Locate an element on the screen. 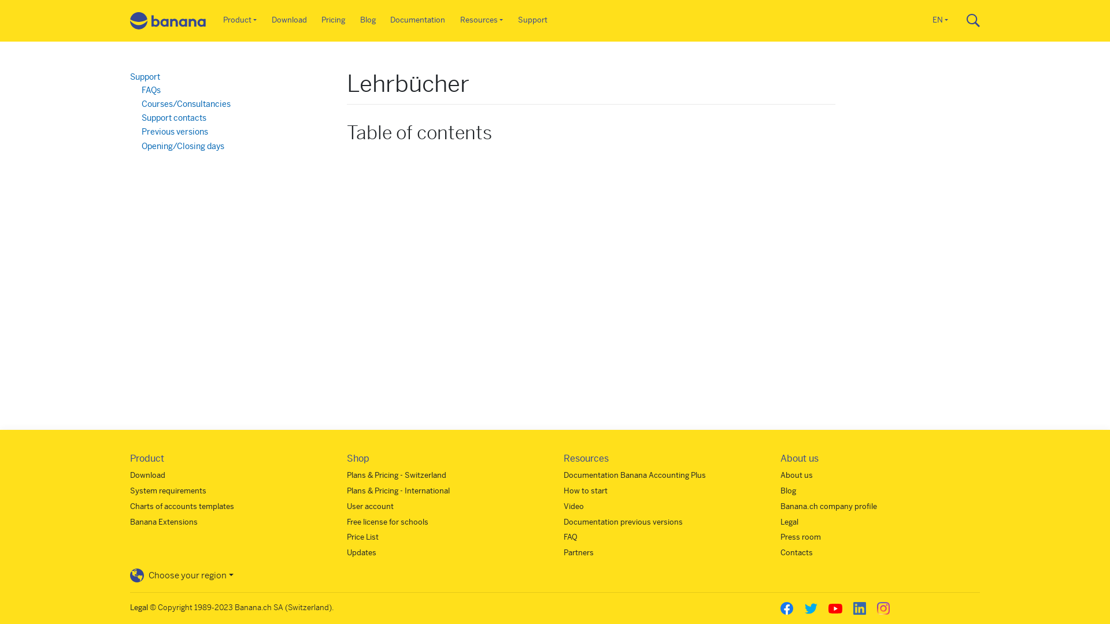  Blog is located at coordinates (789, 491).